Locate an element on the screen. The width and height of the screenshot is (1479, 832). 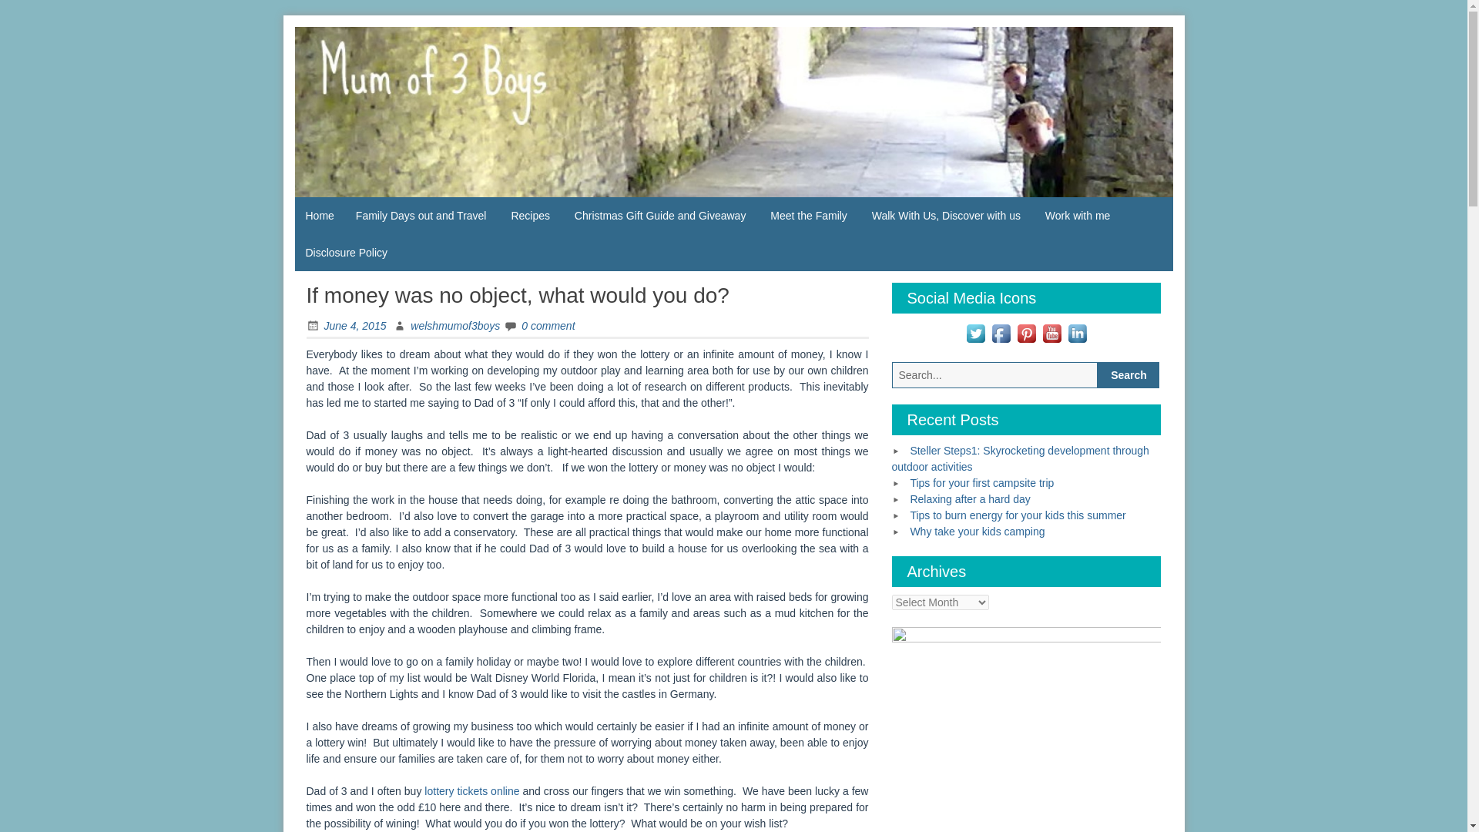
Family Days out and Travel is located at coordinates (421, 215).